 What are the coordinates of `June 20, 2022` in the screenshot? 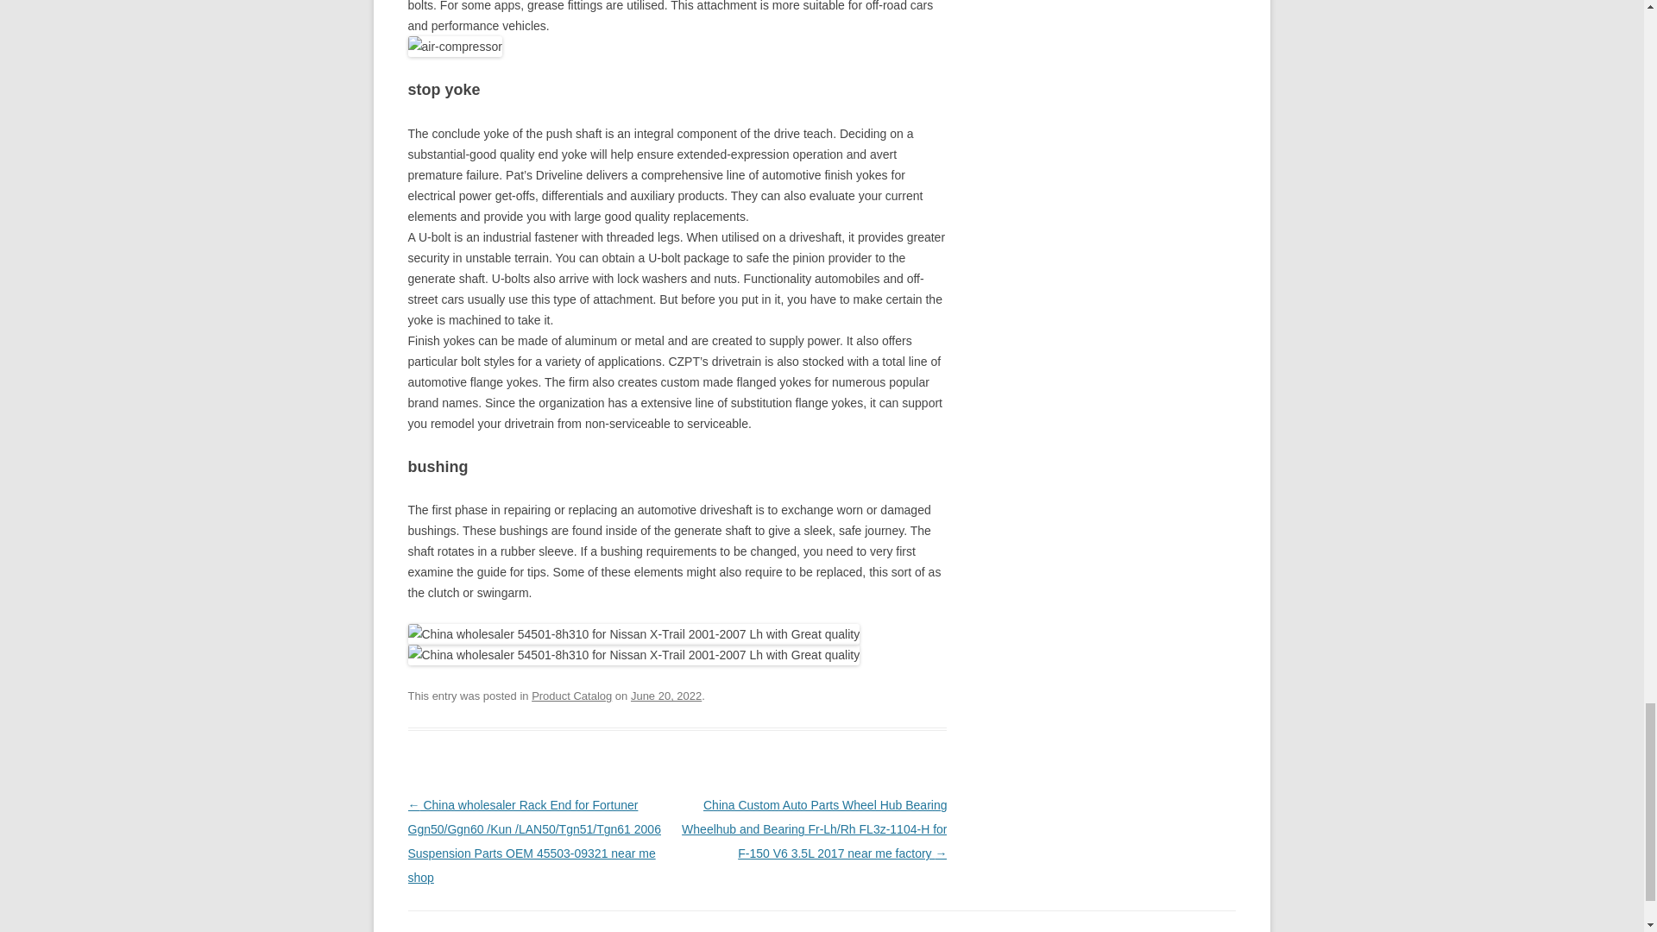 It's located at (666, 696).